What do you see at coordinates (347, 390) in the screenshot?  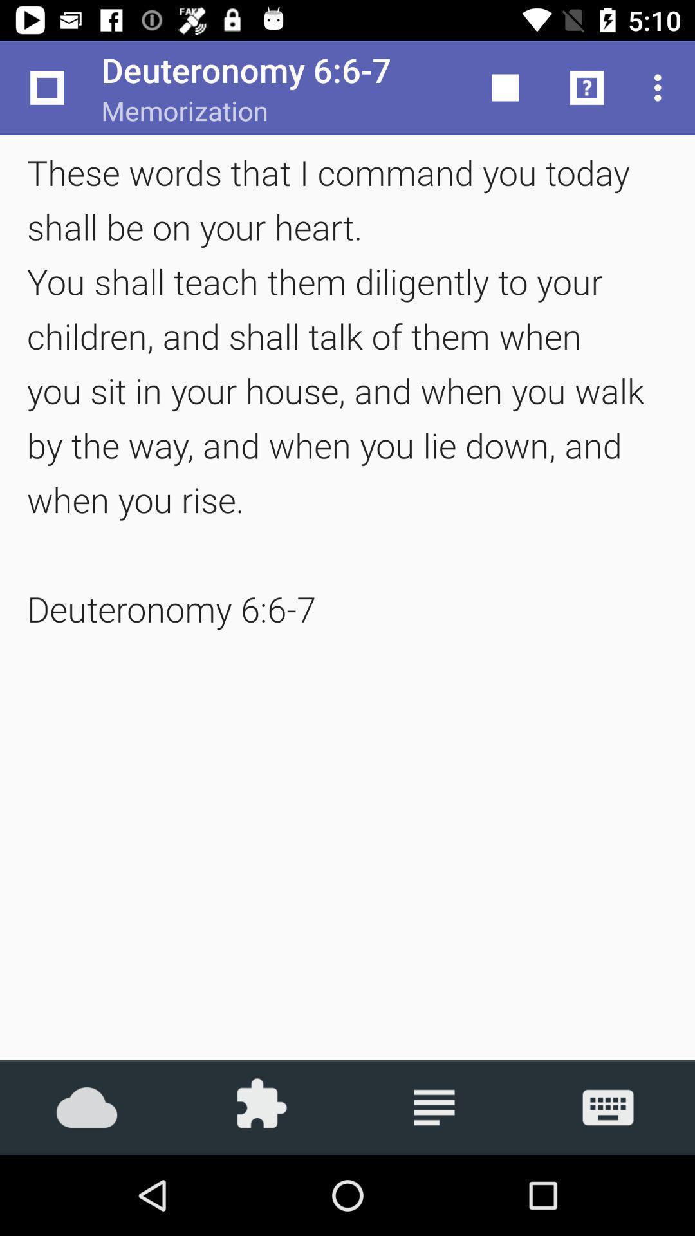 I see `scroll until the these words that icon` at bounding box center [347, 390].